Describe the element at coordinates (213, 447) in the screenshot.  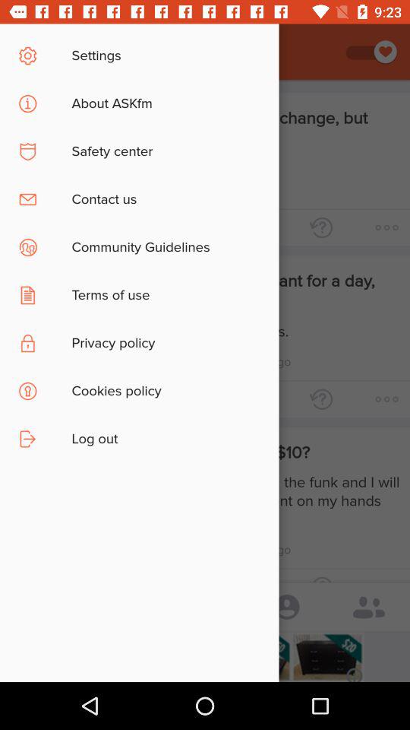
I see `select the option below cookies policy` at that location.